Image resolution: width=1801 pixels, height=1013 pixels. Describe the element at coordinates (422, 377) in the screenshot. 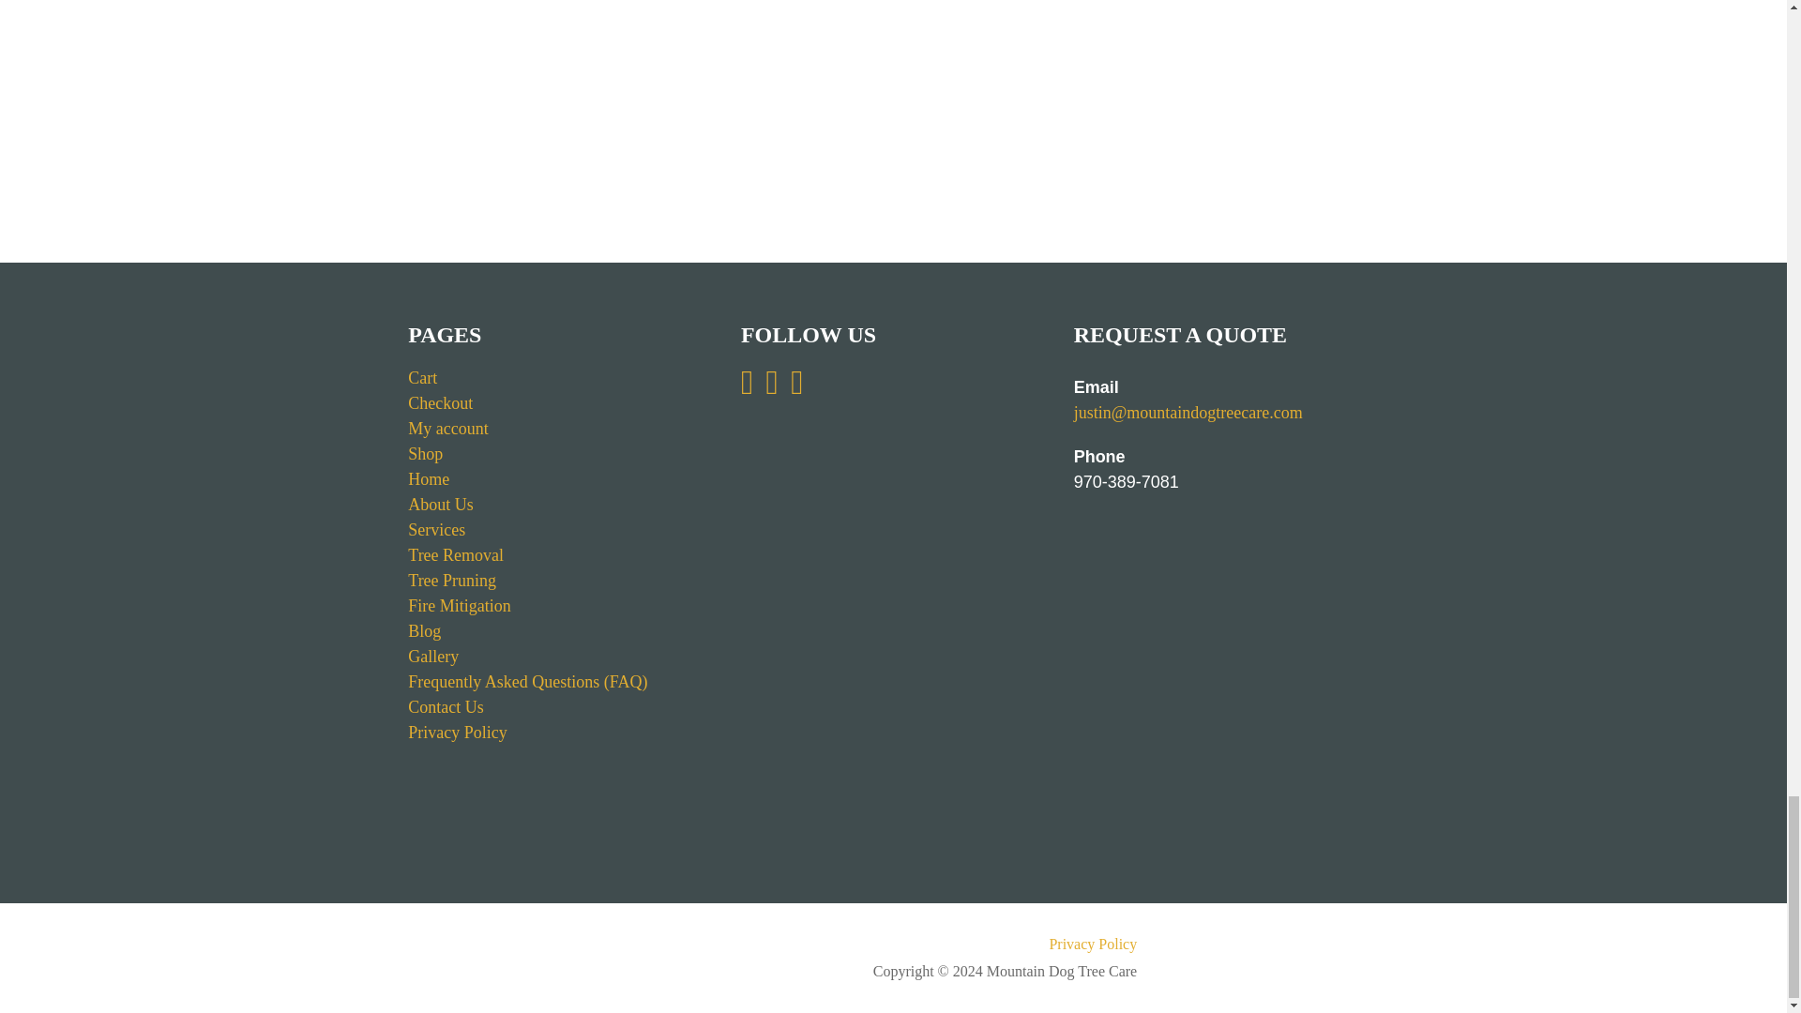

I see `Cart` at that location.